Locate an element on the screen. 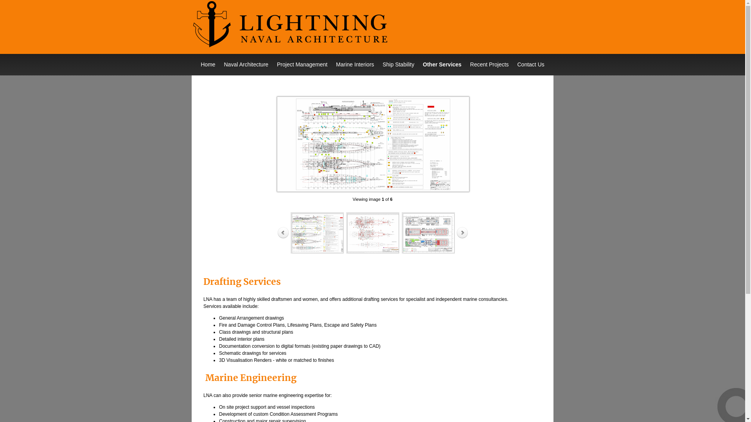 The height and width of the screenshot is (422, 751). Recent Projects is located at coordinates (490, 65).